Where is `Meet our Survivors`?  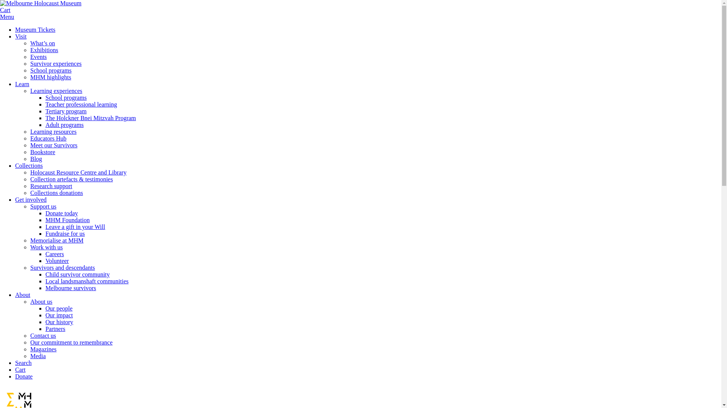 Meet our Survivors is located at coordinates (54, 145).